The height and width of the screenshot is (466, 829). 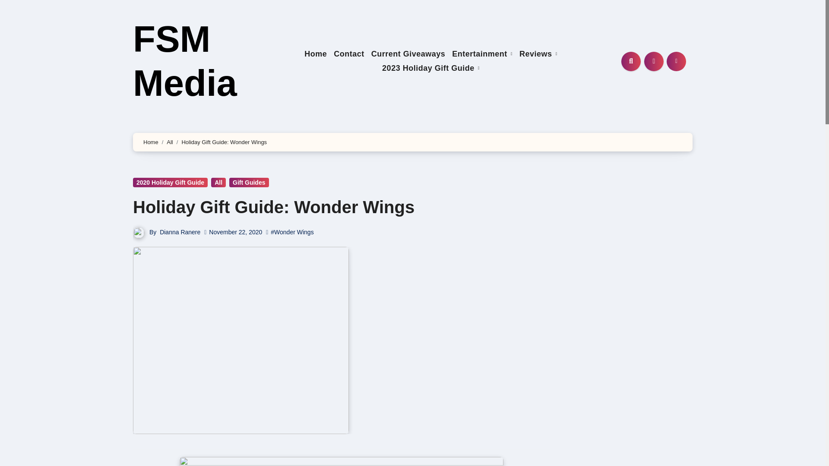 I want to click on Dianna Ranere, so click(x=180, y=232).